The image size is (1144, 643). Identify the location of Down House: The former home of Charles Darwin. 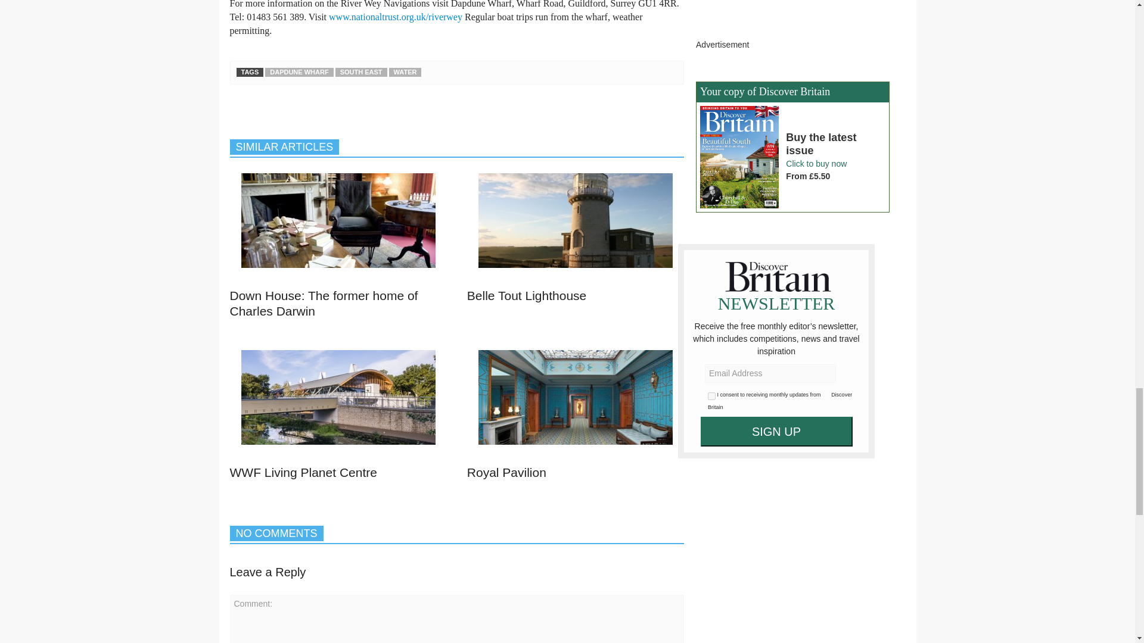
(324, 302).